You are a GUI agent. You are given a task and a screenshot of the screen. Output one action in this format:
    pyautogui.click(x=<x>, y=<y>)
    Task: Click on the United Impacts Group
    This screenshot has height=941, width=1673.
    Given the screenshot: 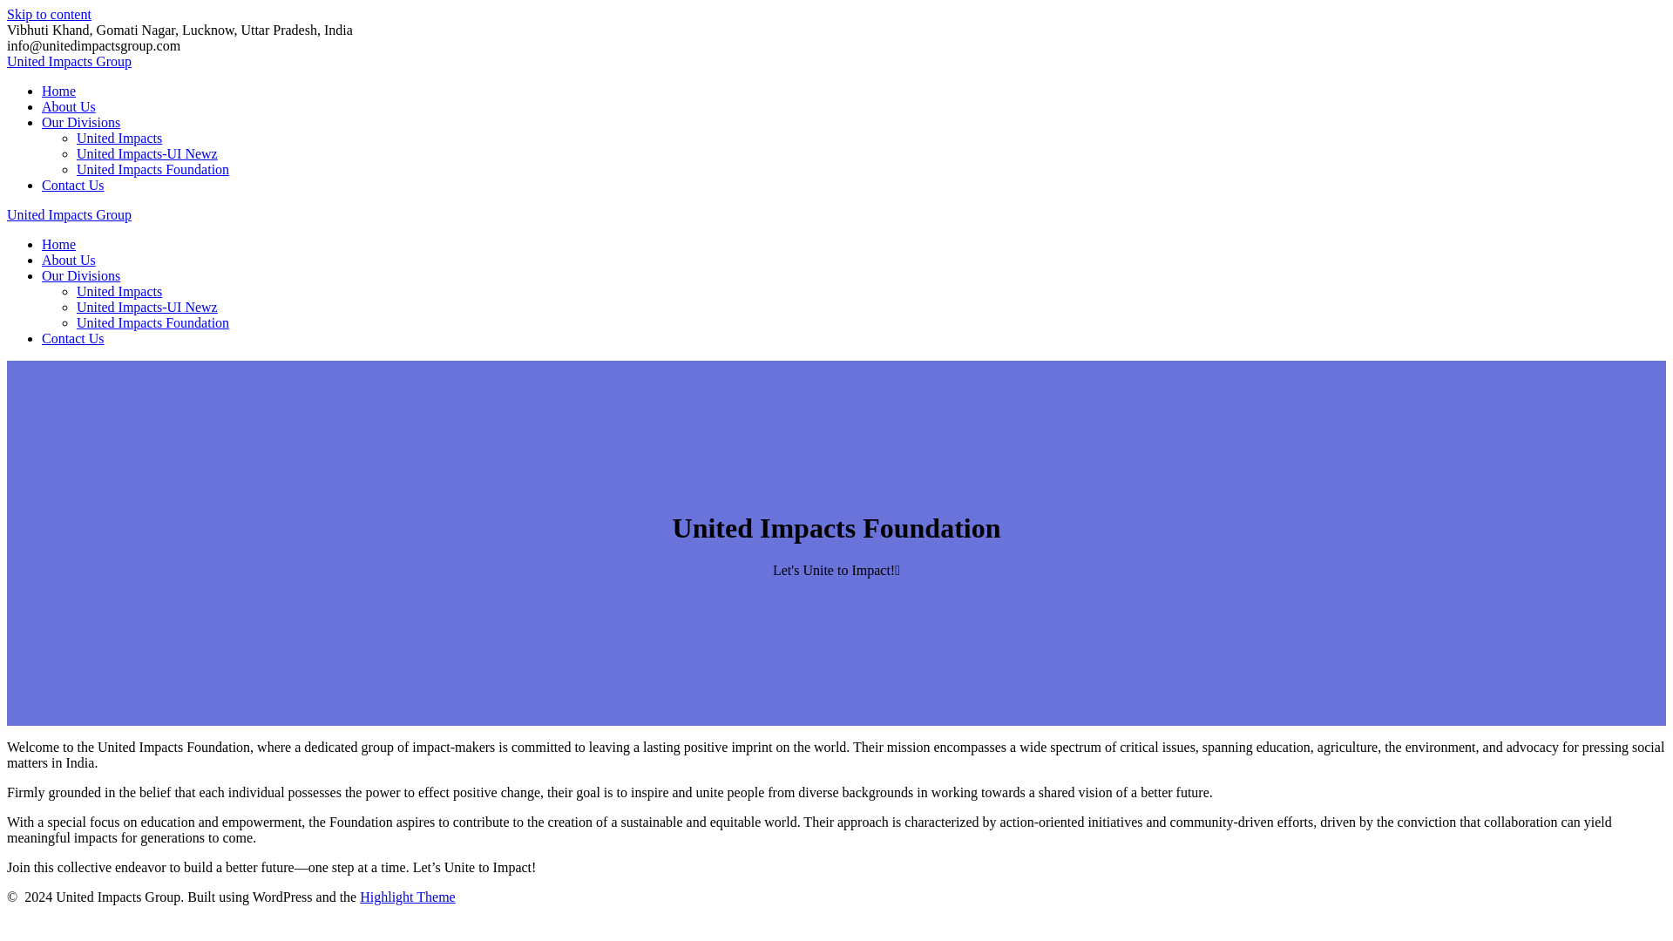 What is the action you would take?
    pyautogui.click(x=69, y=61)
    